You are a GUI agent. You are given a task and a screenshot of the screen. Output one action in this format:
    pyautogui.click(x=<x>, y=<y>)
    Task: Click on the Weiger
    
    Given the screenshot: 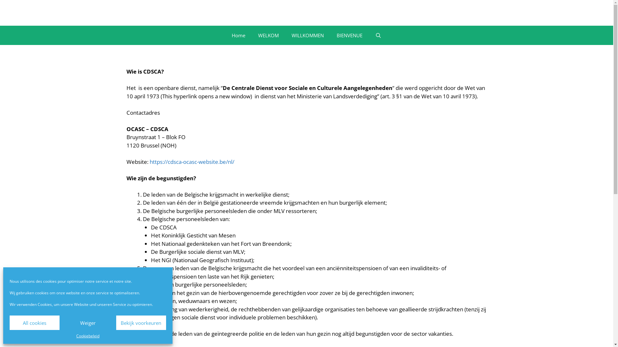 What is the action you would take?
    pyautogui.click(x=88, y=323)
    